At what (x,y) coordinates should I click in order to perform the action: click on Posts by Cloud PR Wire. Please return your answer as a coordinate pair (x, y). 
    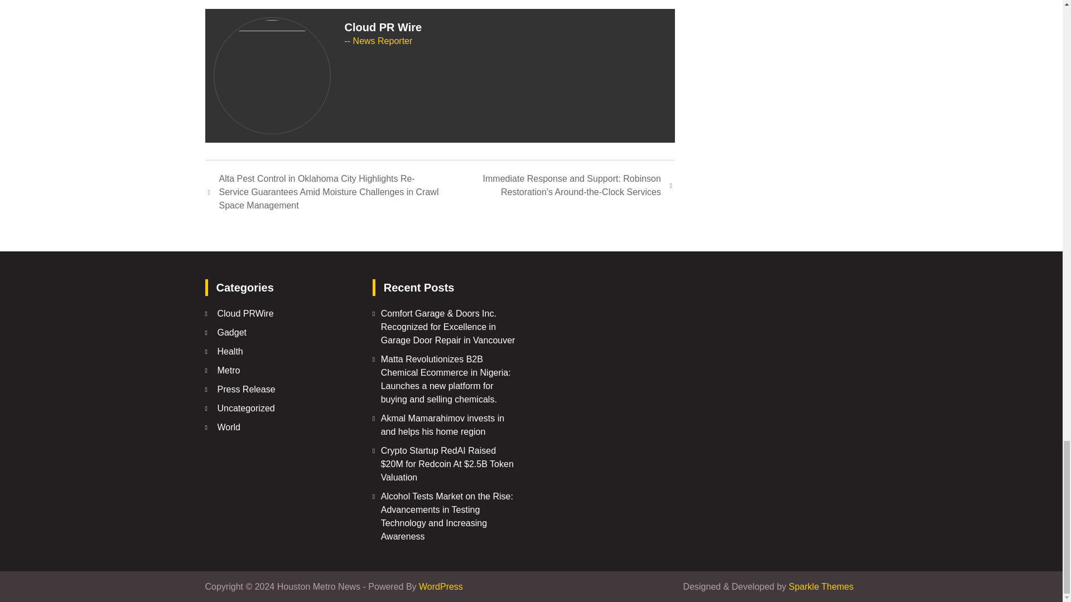
    Looking at the image, I should click on (383, 27).